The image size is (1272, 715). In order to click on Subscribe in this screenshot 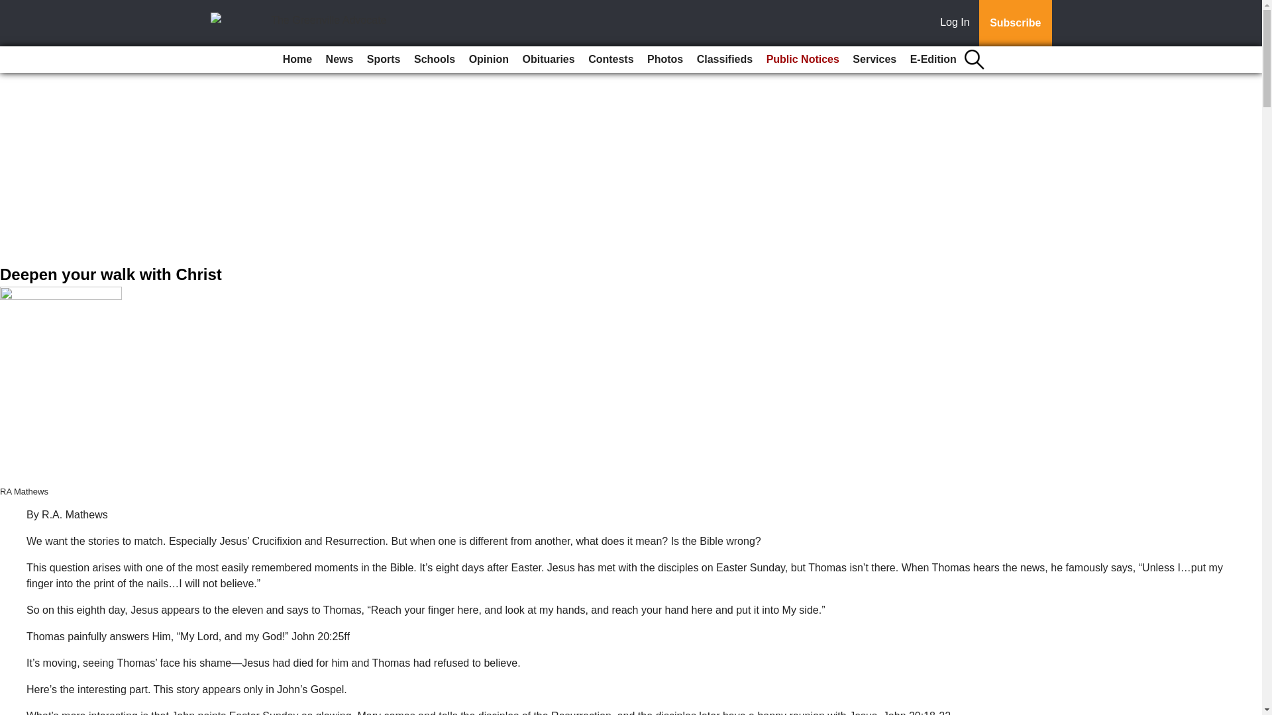, I will do `click(1015, 23)`.